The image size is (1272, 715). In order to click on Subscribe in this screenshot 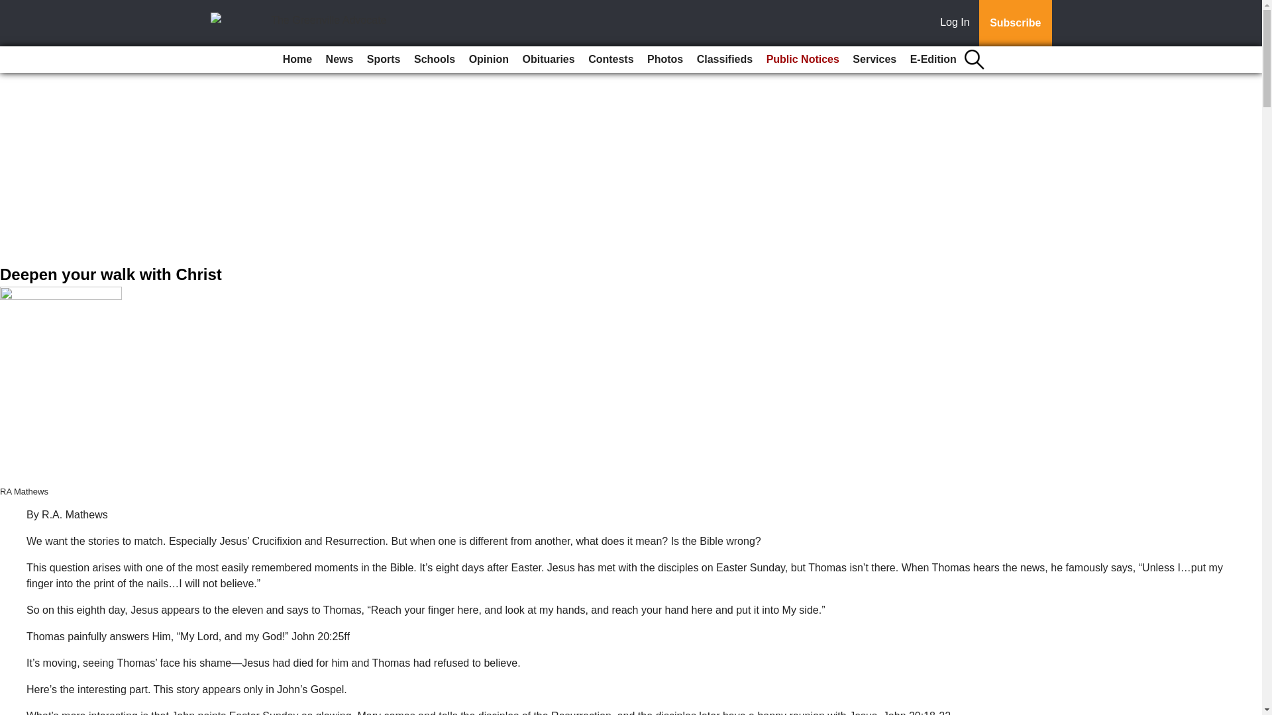, I will do `click(1015, 23)`.